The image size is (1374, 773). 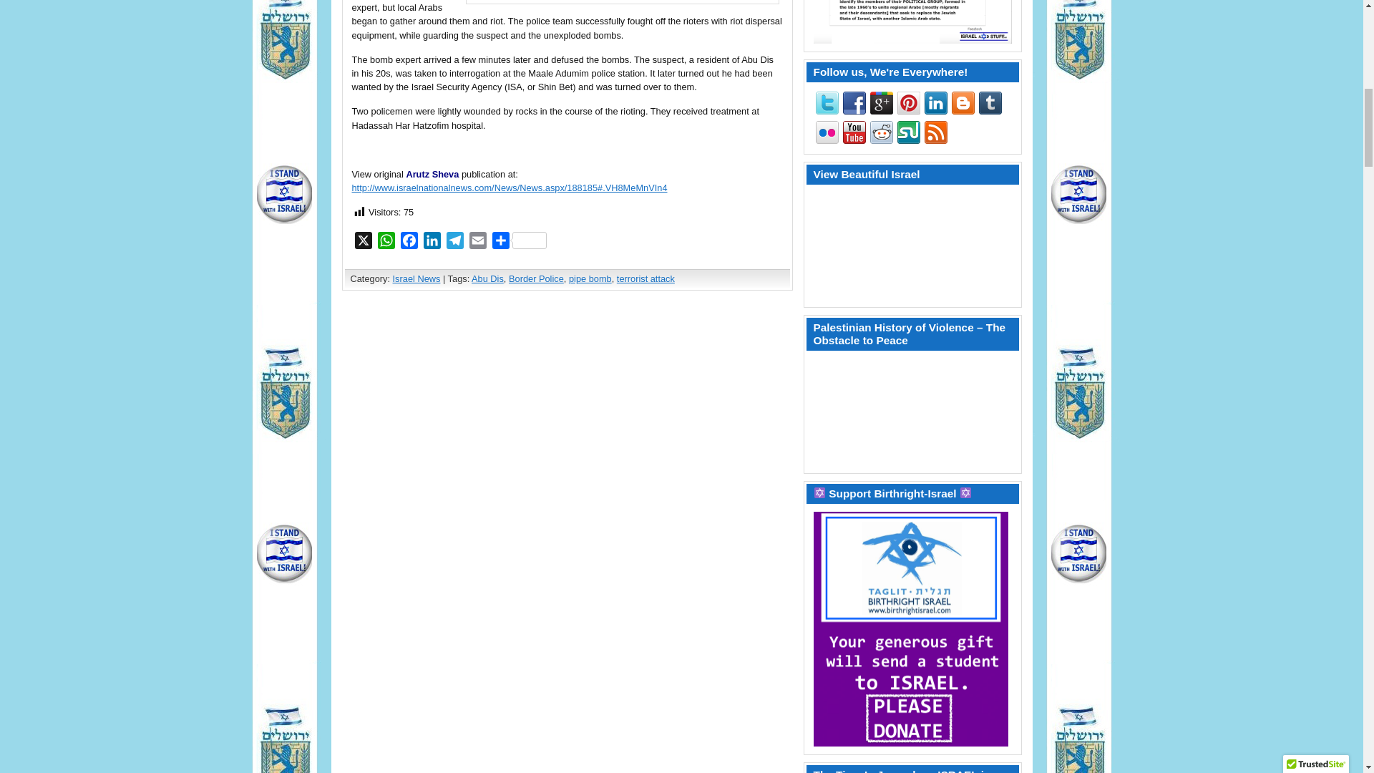 What do you see at coordinates (455, 243) in the screenshot?
I see `Telegram` at bounding box center [455, 243].